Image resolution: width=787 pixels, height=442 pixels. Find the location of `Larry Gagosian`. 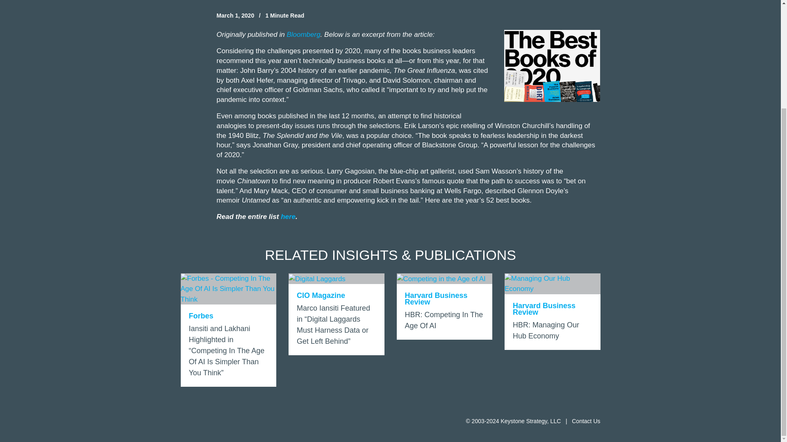

Larry Gagosian is located at coordinates (351, 171).